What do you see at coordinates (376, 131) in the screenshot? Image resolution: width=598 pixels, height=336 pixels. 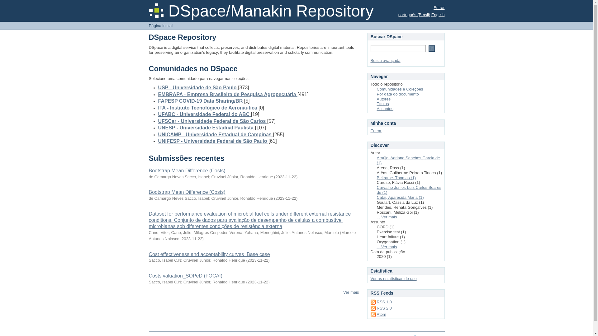 I see `Entrar` at bounding box center [376, 131].